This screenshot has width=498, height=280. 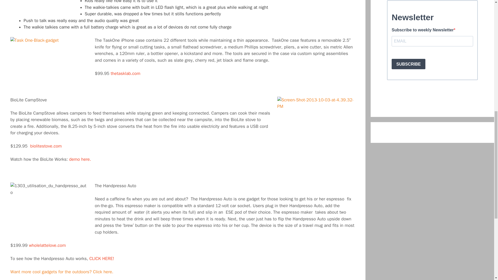 I want to click on biolitestove.com, so click(x=46, y=146).